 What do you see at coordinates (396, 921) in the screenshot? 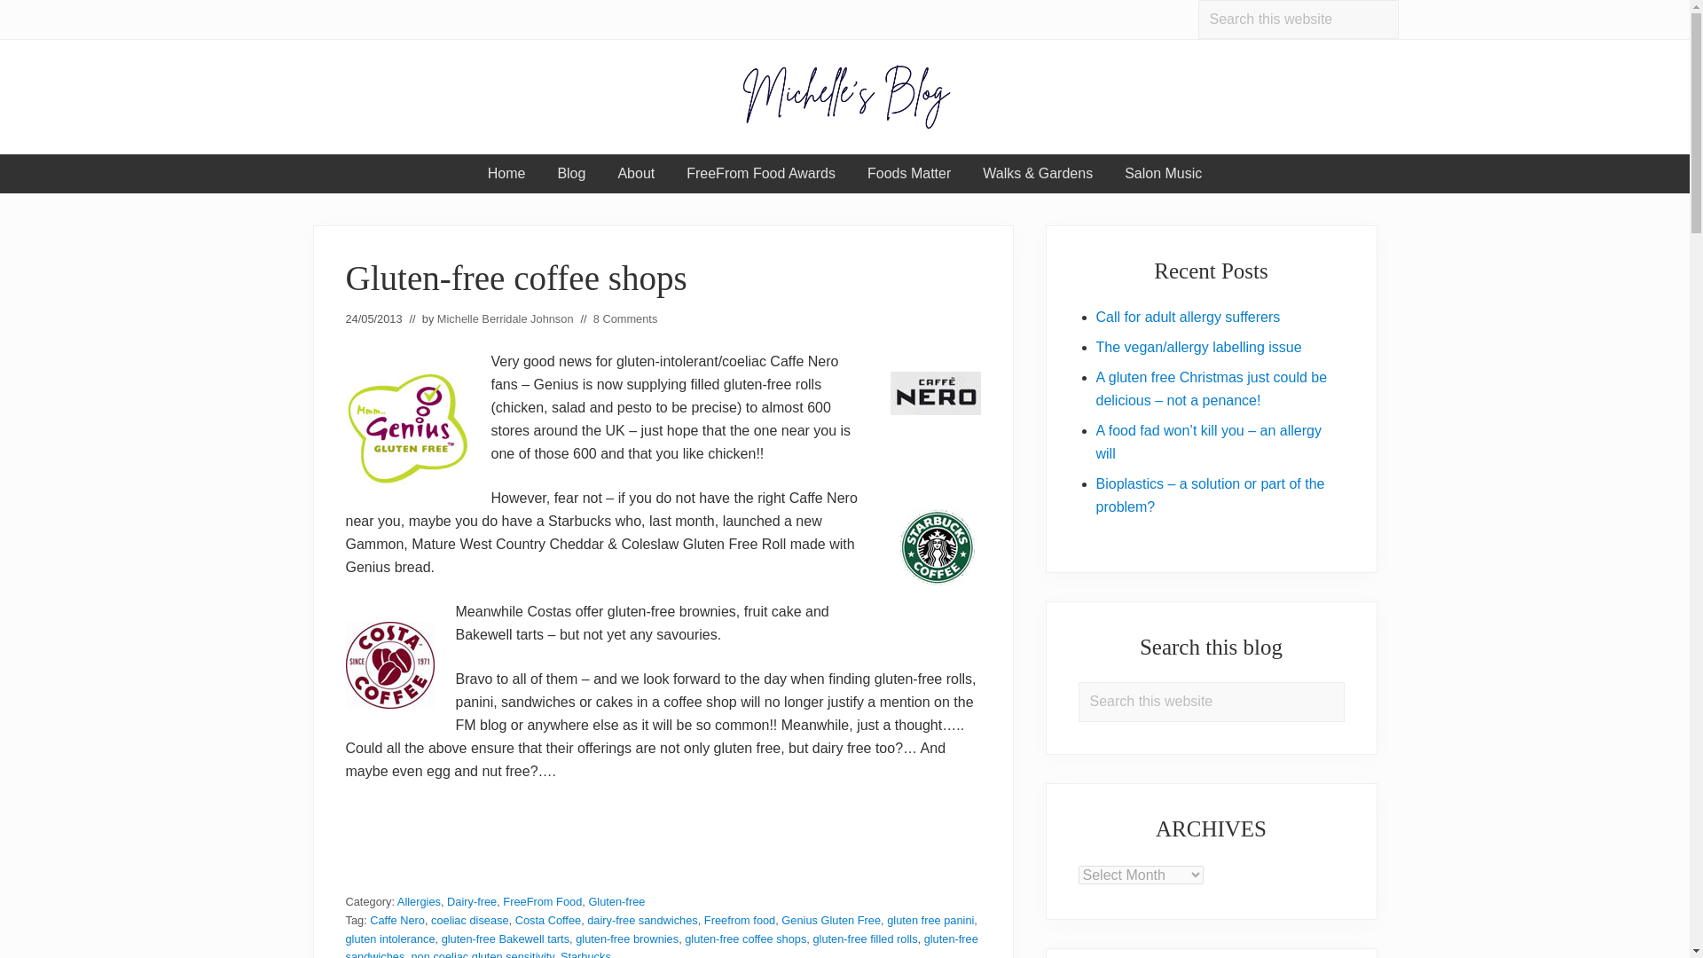
I see `Caffe Nero` at bounding box center [396, 921].